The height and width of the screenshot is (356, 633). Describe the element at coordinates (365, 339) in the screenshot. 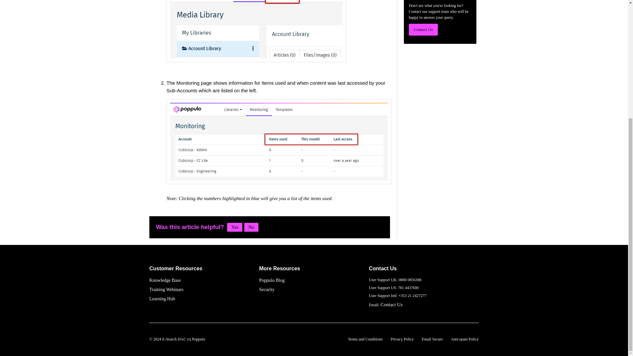

I see `Terms and Conditions` at that location.